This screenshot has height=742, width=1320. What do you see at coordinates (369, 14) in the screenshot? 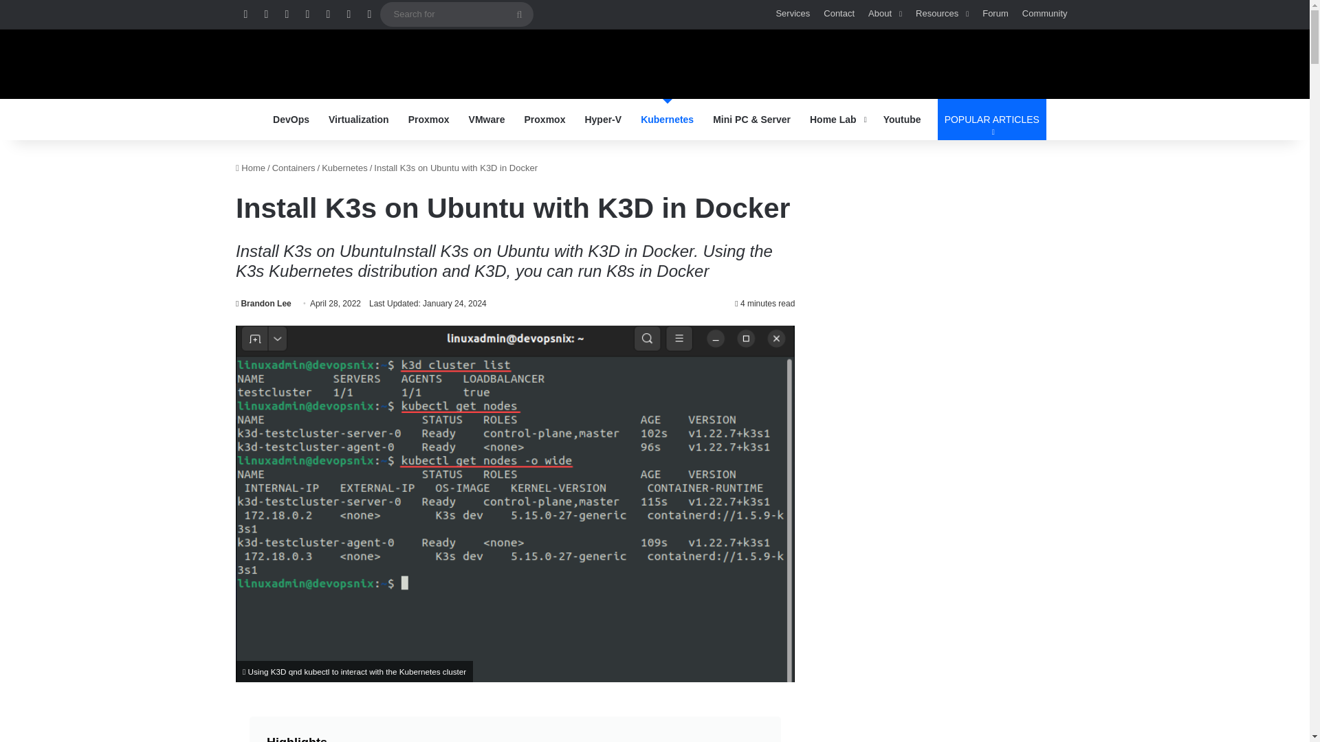
I see `Discord` at bounding box center [369, 14].